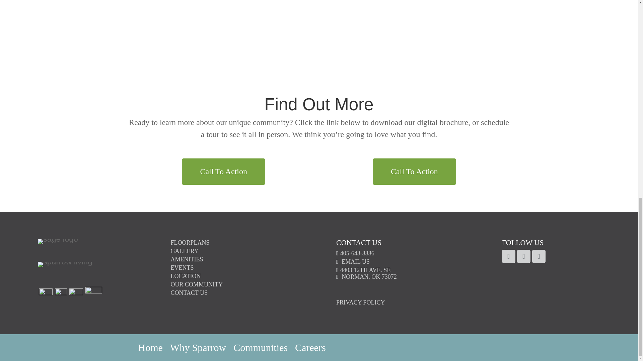  What do you see at coordinates (310, 349) in the screenshot?
I see `Home` at bounding box center [310, 349].